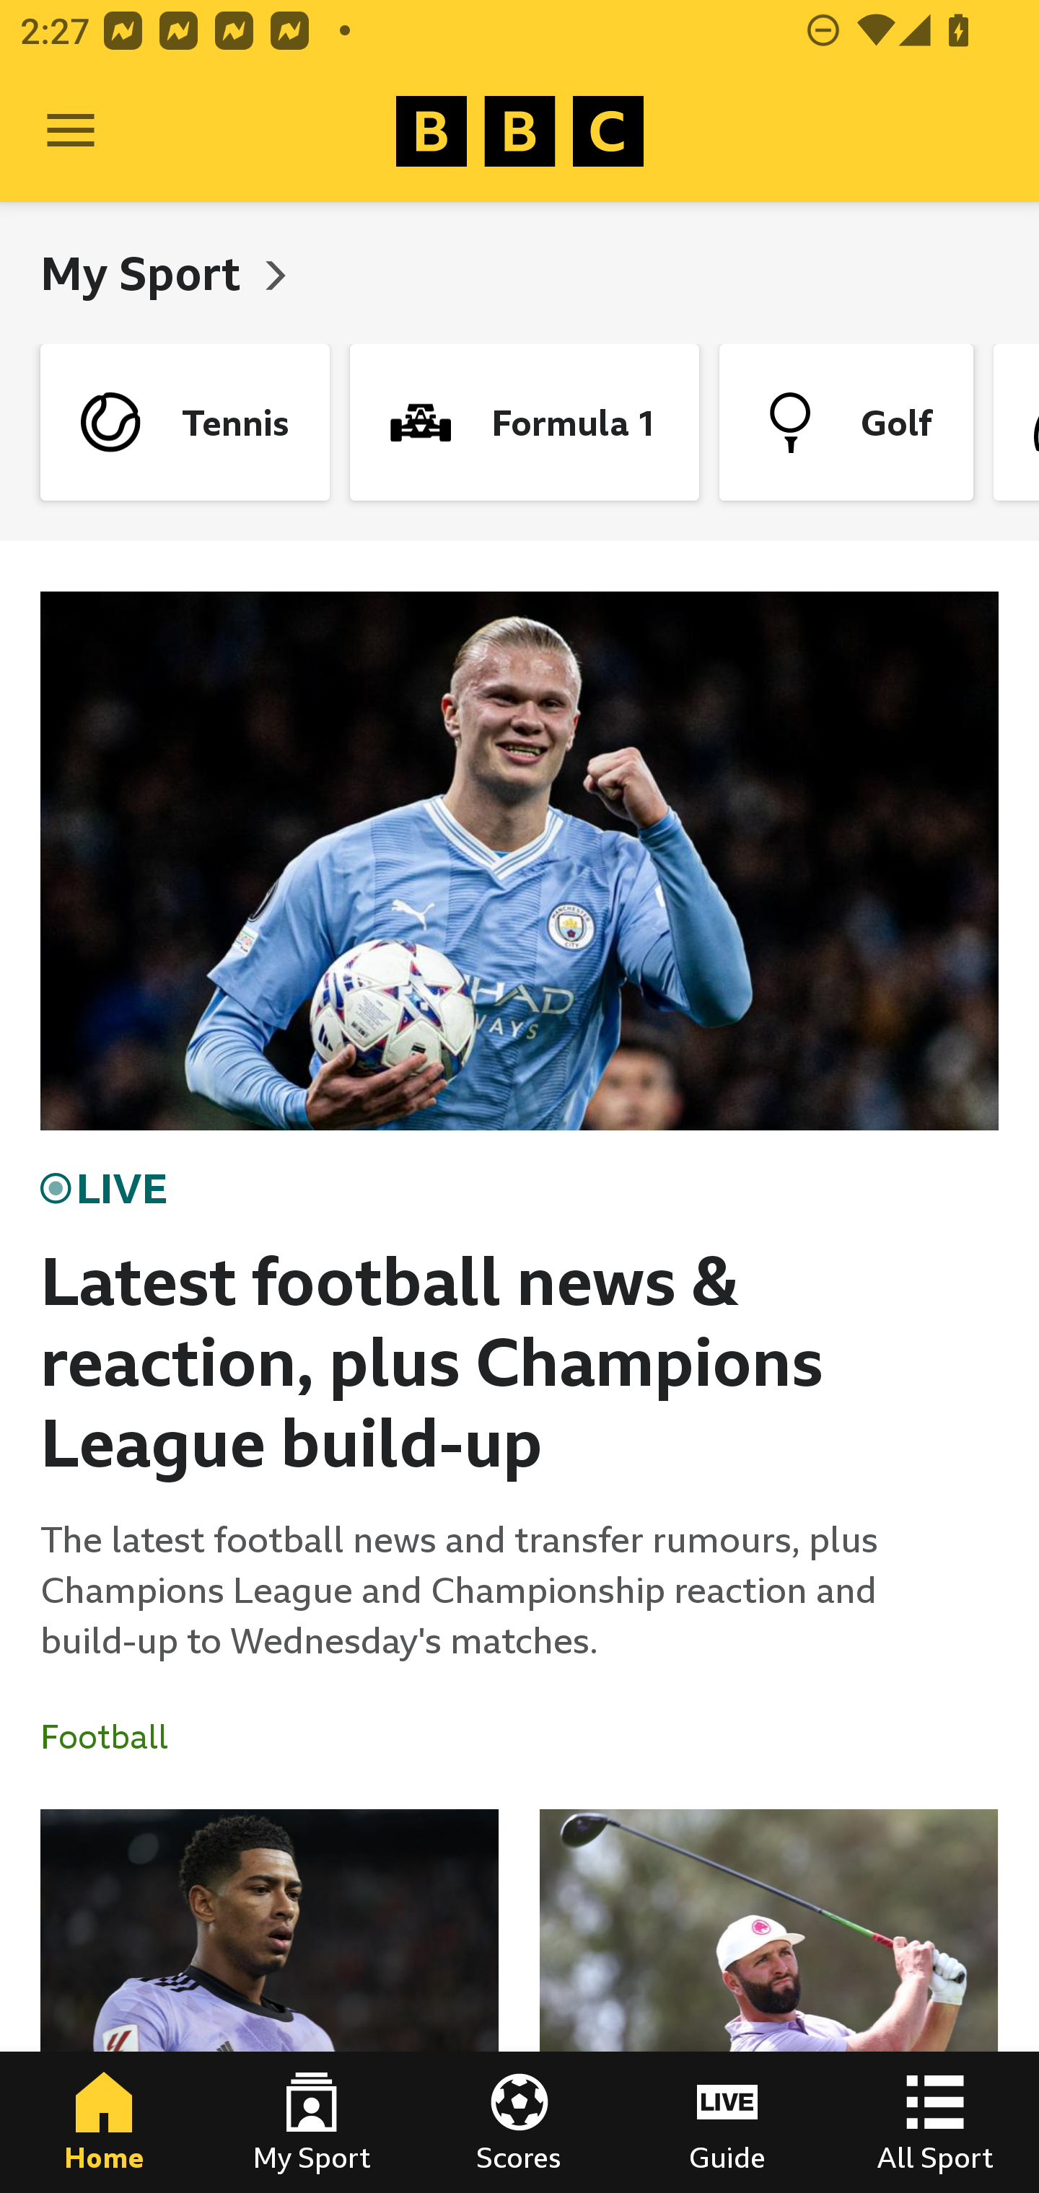 The image size is (1039, 2193). Describe the element at coordinates (71, 131) in the screenshot. I see `Open Menu` at that location.